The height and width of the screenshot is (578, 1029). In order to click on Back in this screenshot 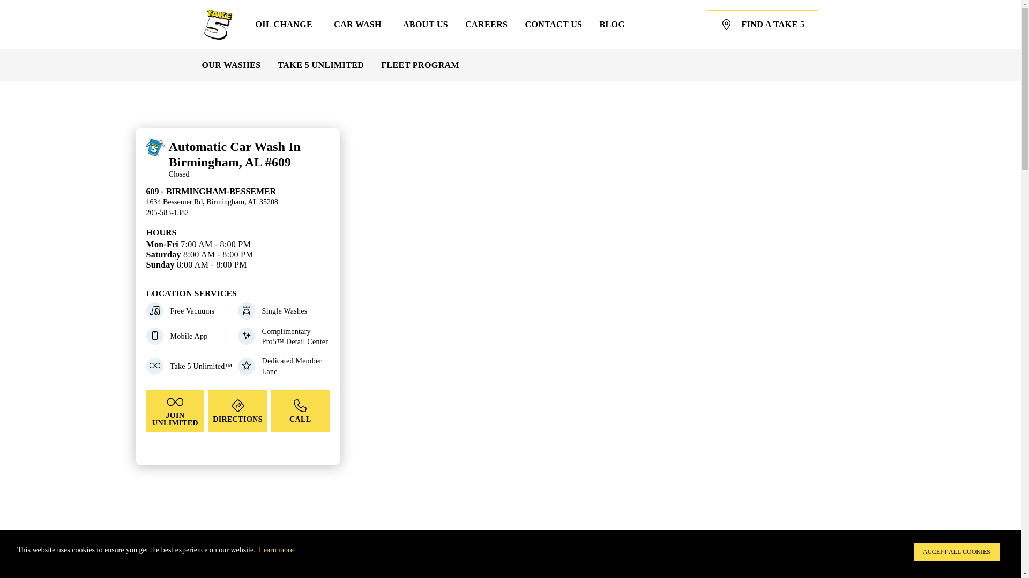, I will do `click(237, 146)`.